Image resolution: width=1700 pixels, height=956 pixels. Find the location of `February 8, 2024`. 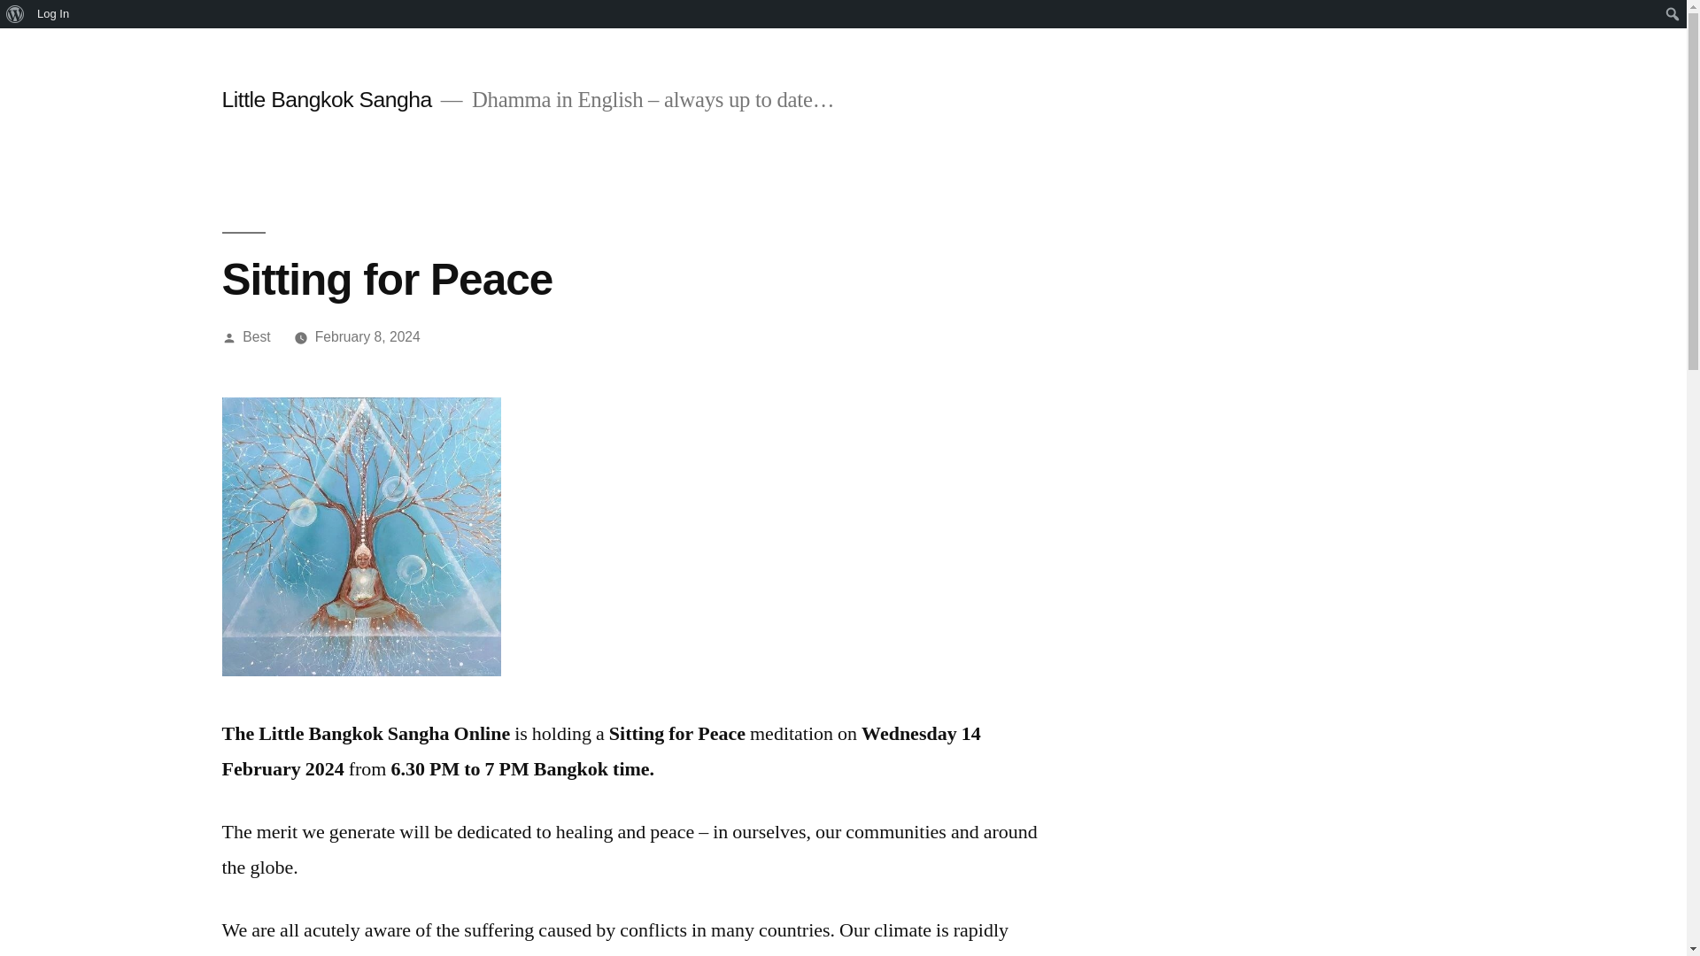

February 8, 2024 is located at coordinates (367, 336).